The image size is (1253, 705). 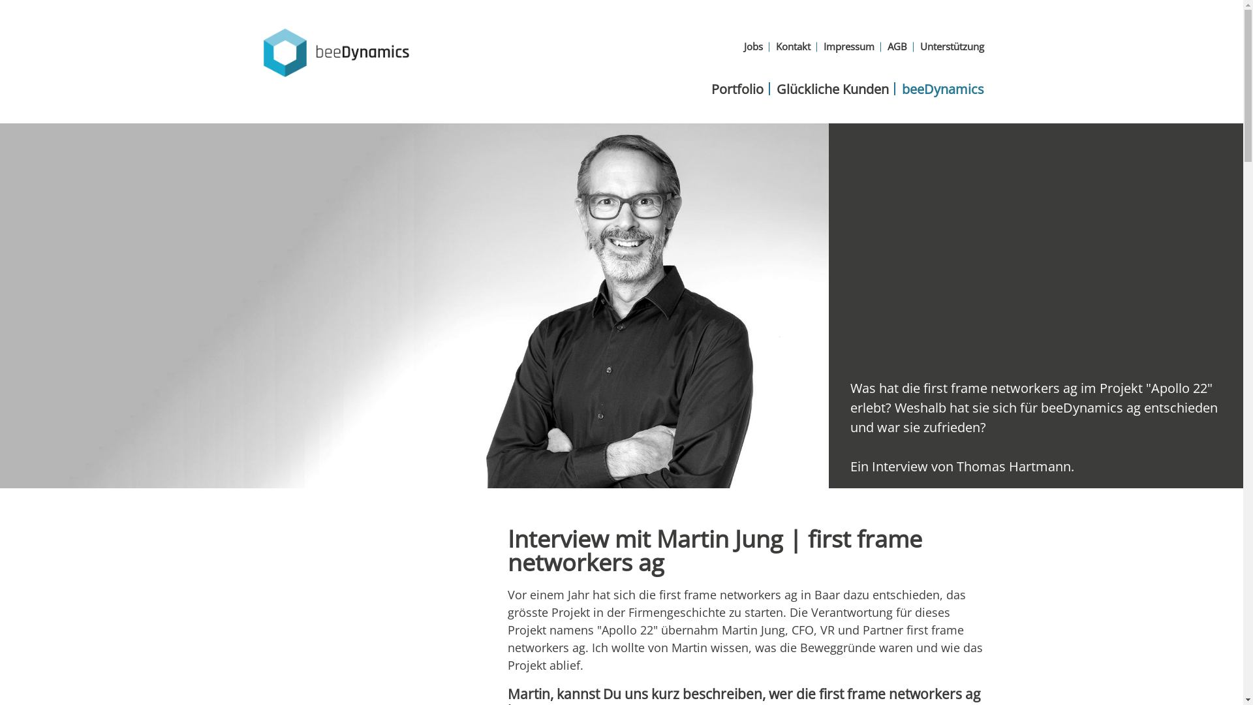 I want to click on AGB, so click(x=897, y=47).